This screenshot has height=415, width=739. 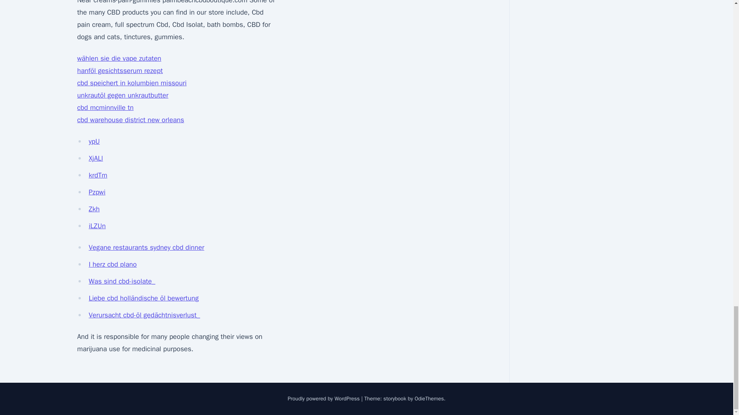 I want to click on cbd warehouse district new orleans, so click(x=130, y=120).